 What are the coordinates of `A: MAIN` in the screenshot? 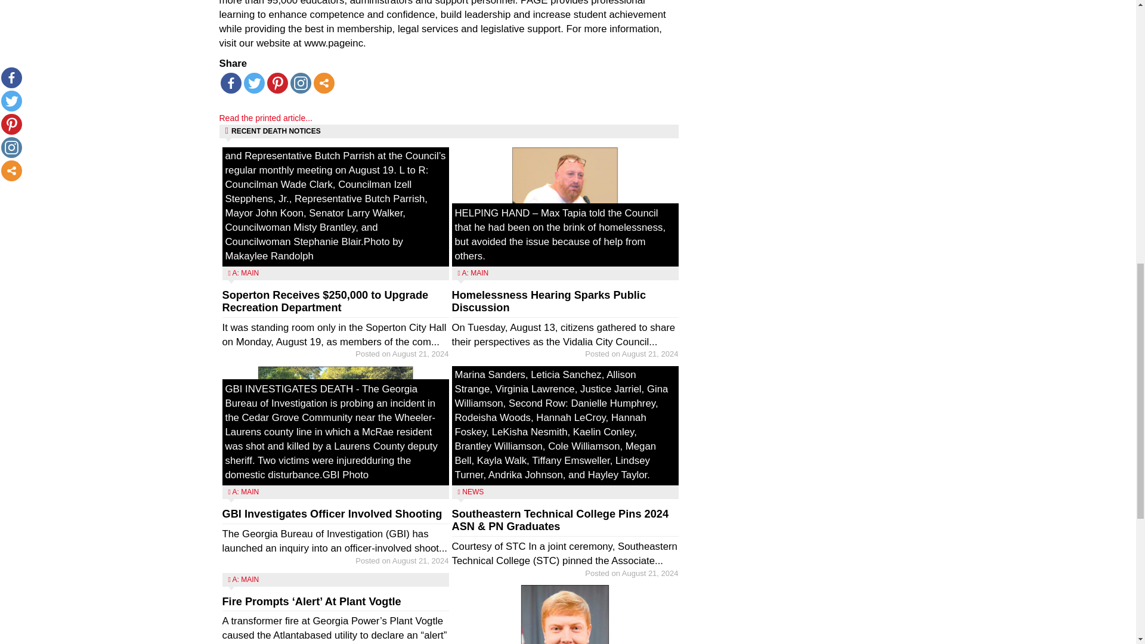 It's located at (246, 580).